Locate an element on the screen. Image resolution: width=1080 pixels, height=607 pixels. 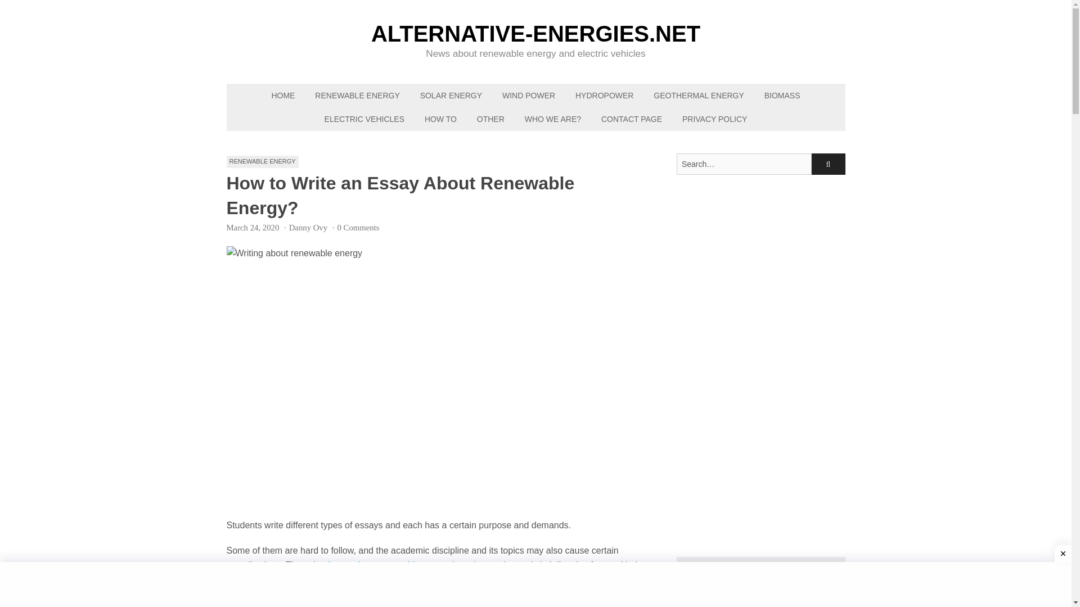
WHO WE ARE? is located at coordinates (552, 119).